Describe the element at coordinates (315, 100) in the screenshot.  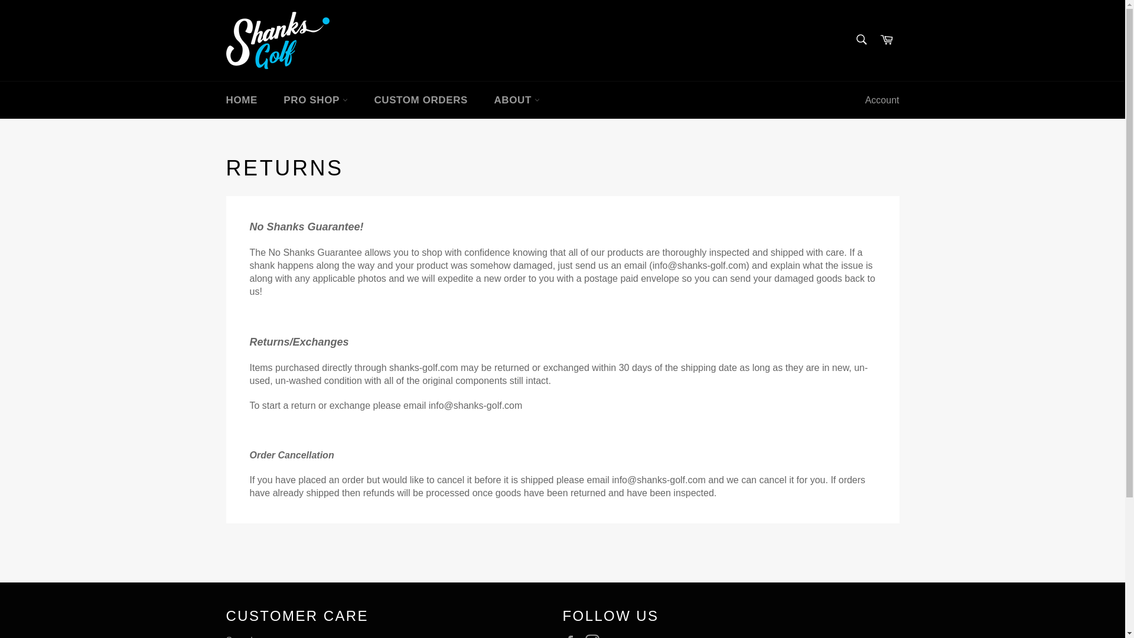
I see `PRO SHOP` at that location.